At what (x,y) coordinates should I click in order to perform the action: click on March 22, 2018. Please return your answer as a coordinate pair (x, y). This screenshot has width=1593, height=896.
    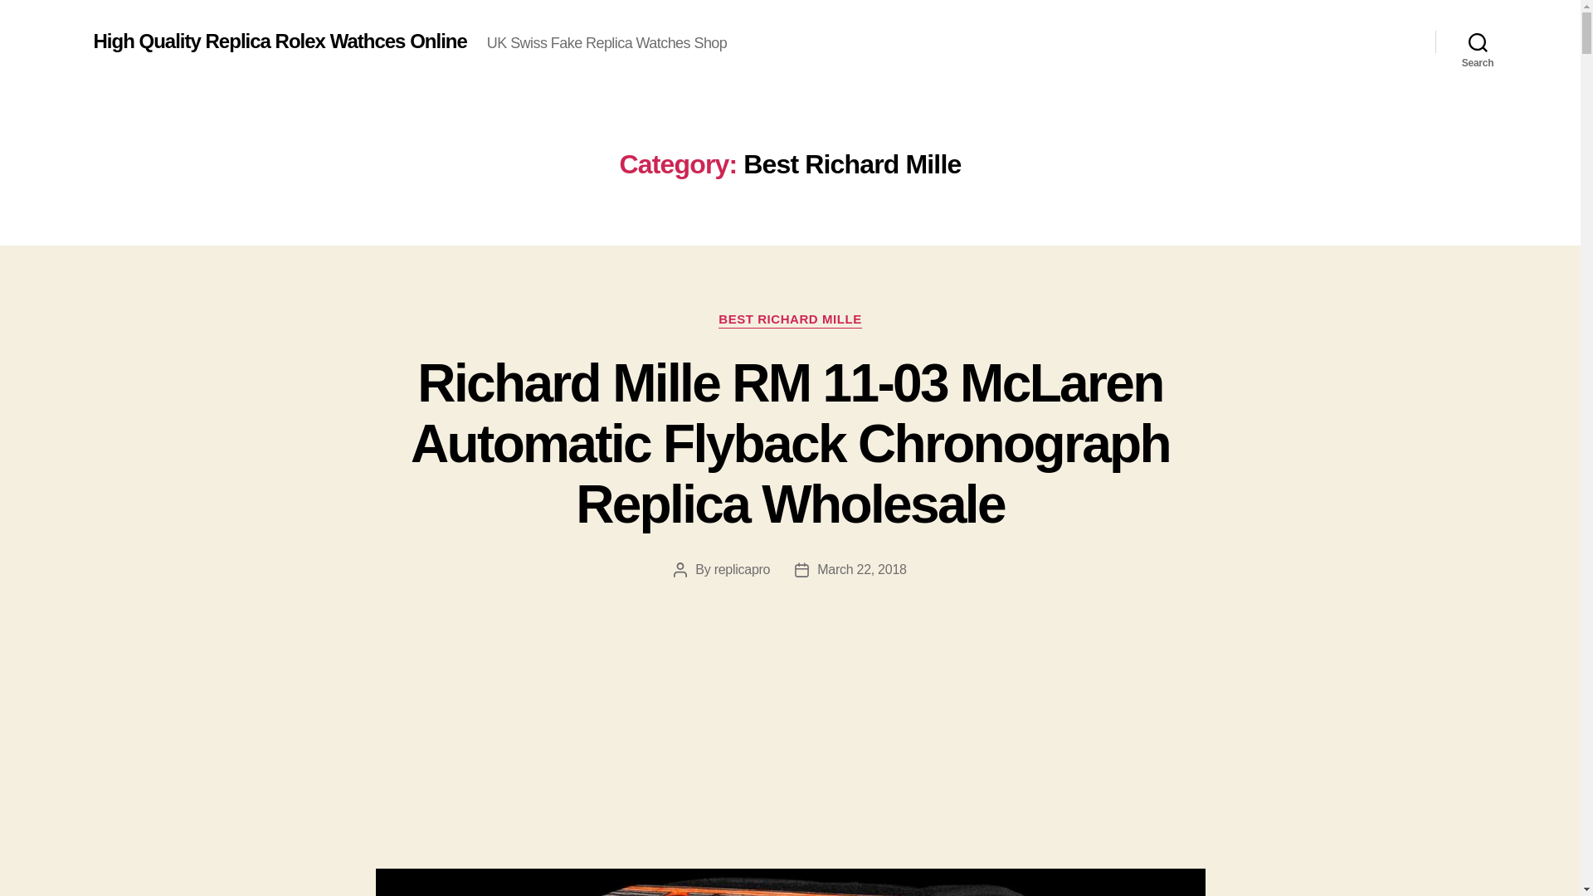
    Looking at the image, I should click on (861, 569).